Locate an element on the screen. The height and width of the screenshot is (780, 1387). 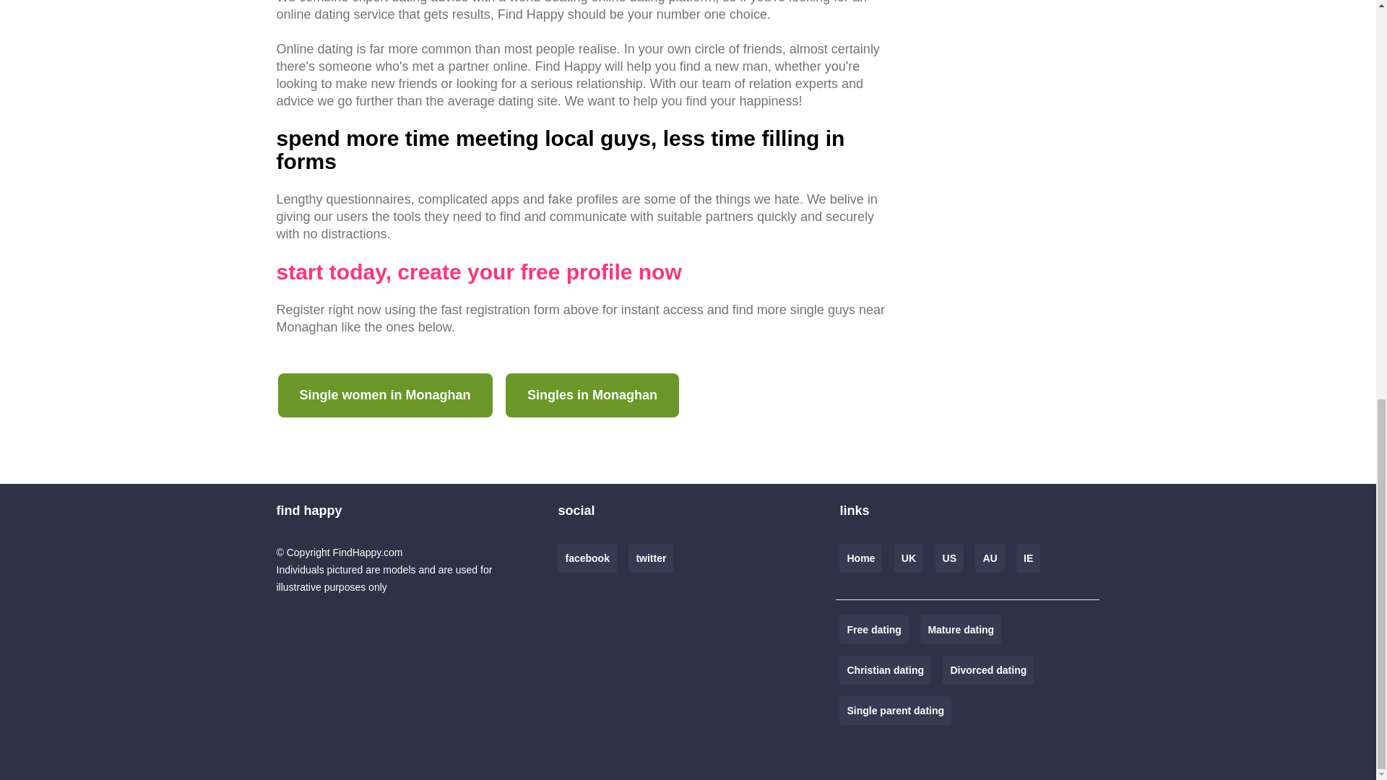
Single women in Monaghan is located at coordinates (384, 395).